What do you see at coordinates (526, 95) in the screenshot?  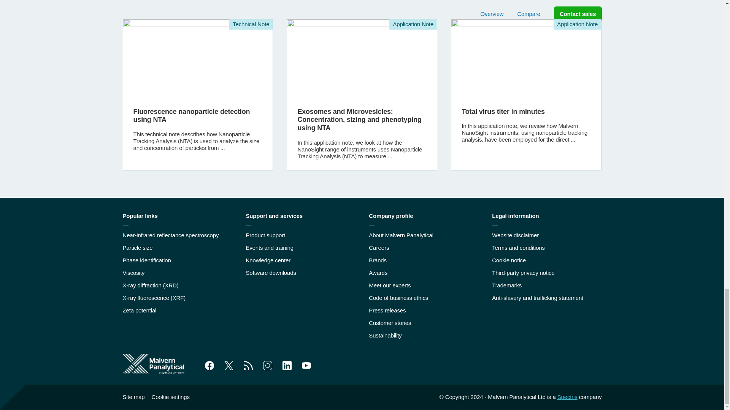 I see `Total virus titer in minutes` at bounding box center [526, 95].